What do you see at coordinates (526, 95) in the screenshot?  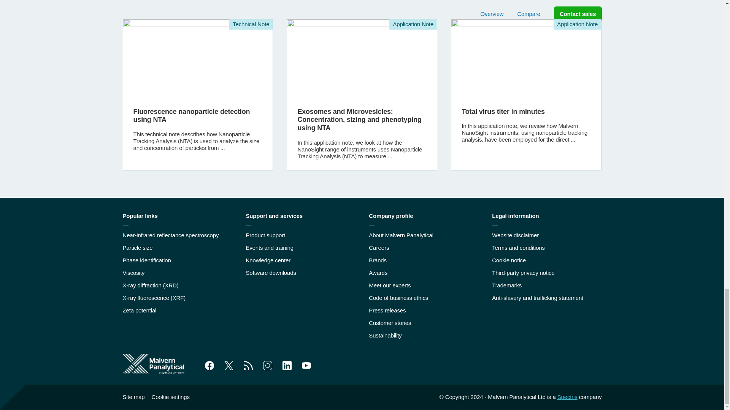 I see `Total virus titer in minutes` at bounding box center [526, 95].